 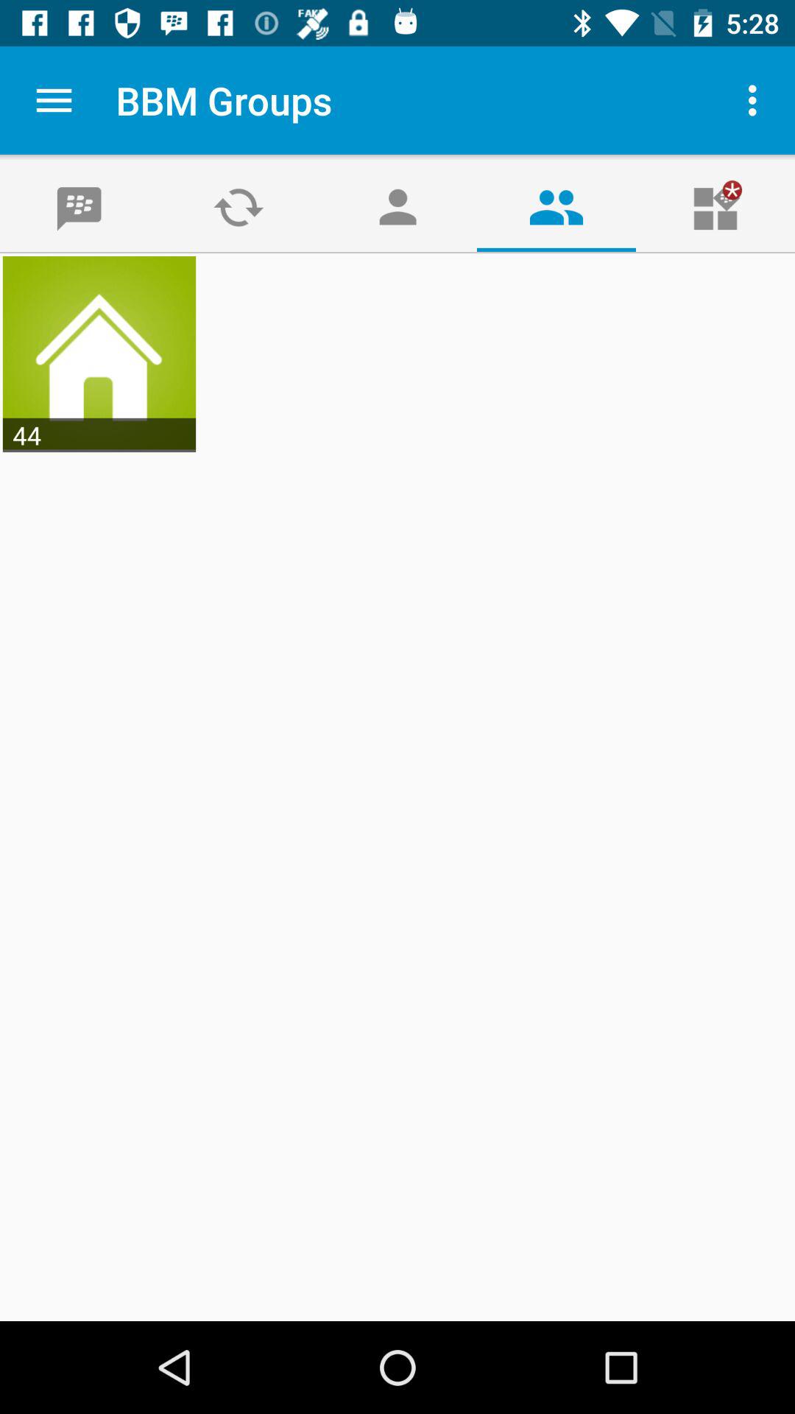 I want to click on turn off the app next to the bbm groups item, so click(x=54, y=100).